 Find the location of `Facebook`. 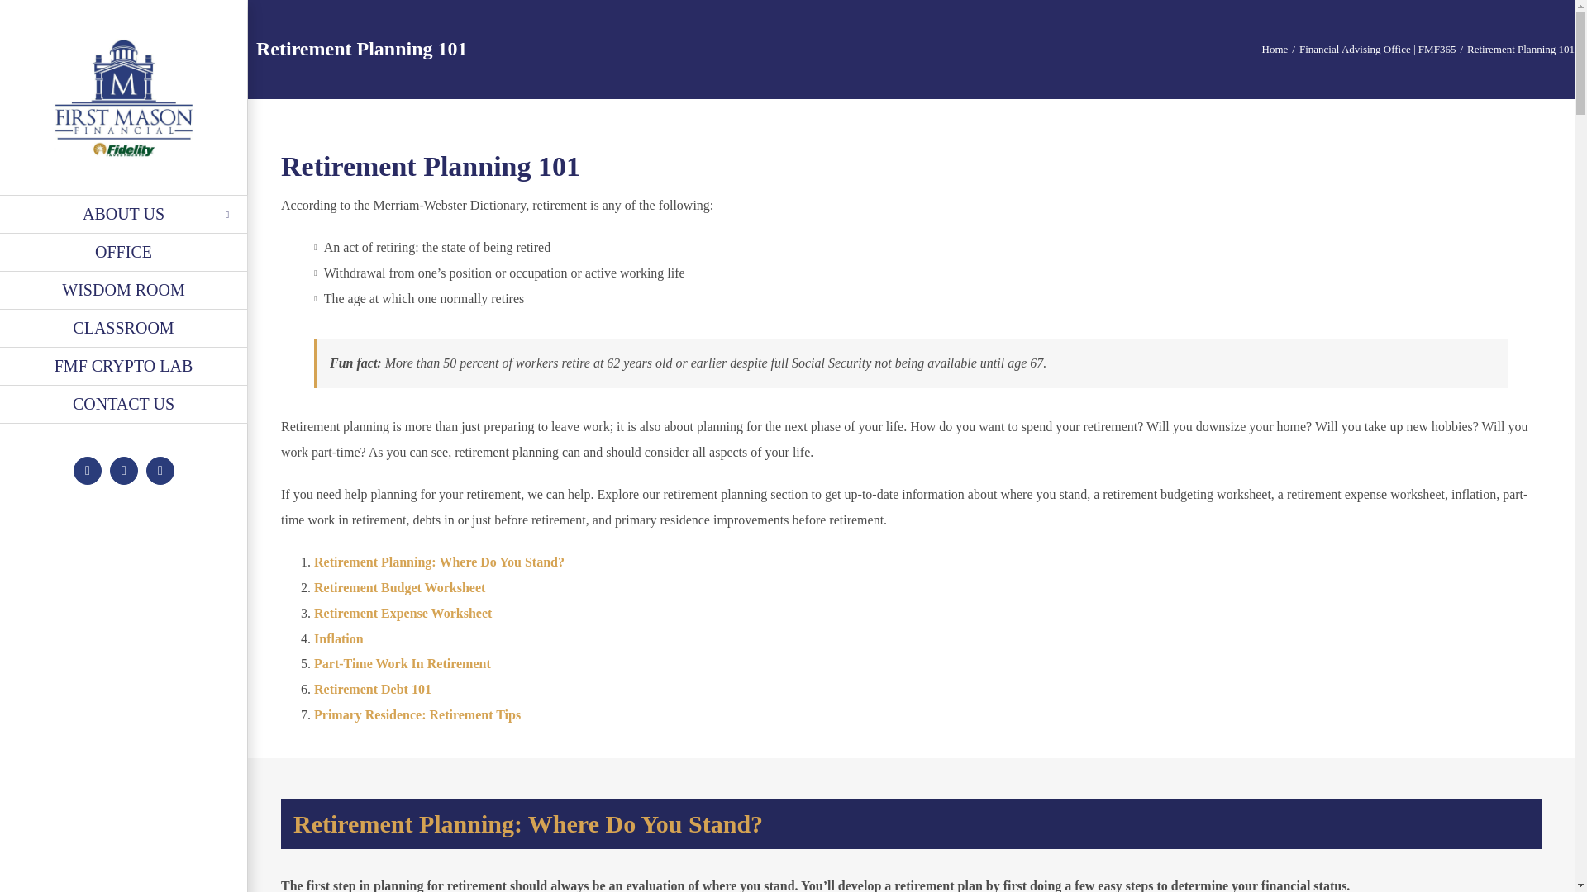

Facebook is located at coordinates (87, 471).